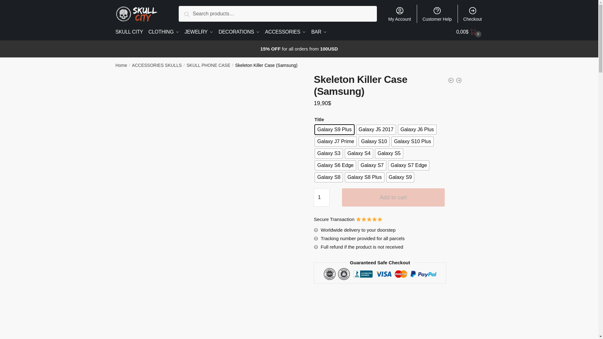  I want to click on Customer Help, so click(437, 14).